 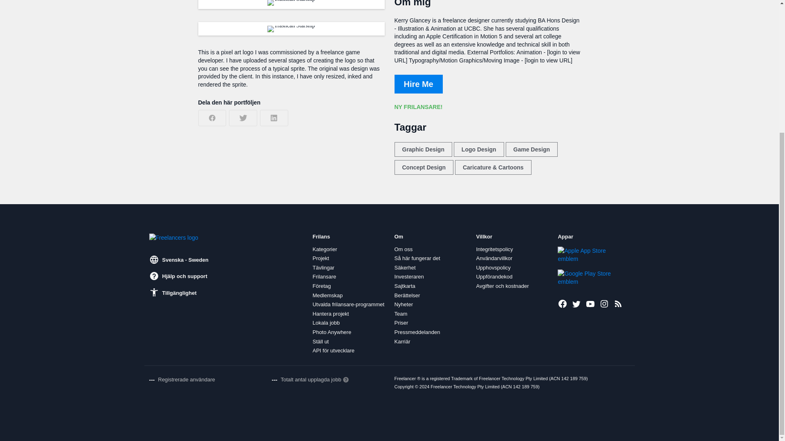 What do you see at coordinates (332, 332) in the screenshot?
I see `Photo Anywhere` at bounding box center [332, 332].